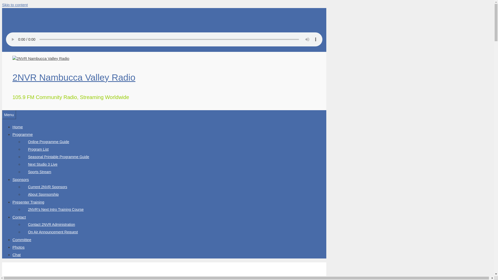 The width and height of the screenshot is (498, 280). What do you see at coordinates (59, 157) in the screenshot?
I see `Seasonal Printable Programme Guide` at bounding box center [59, 157].